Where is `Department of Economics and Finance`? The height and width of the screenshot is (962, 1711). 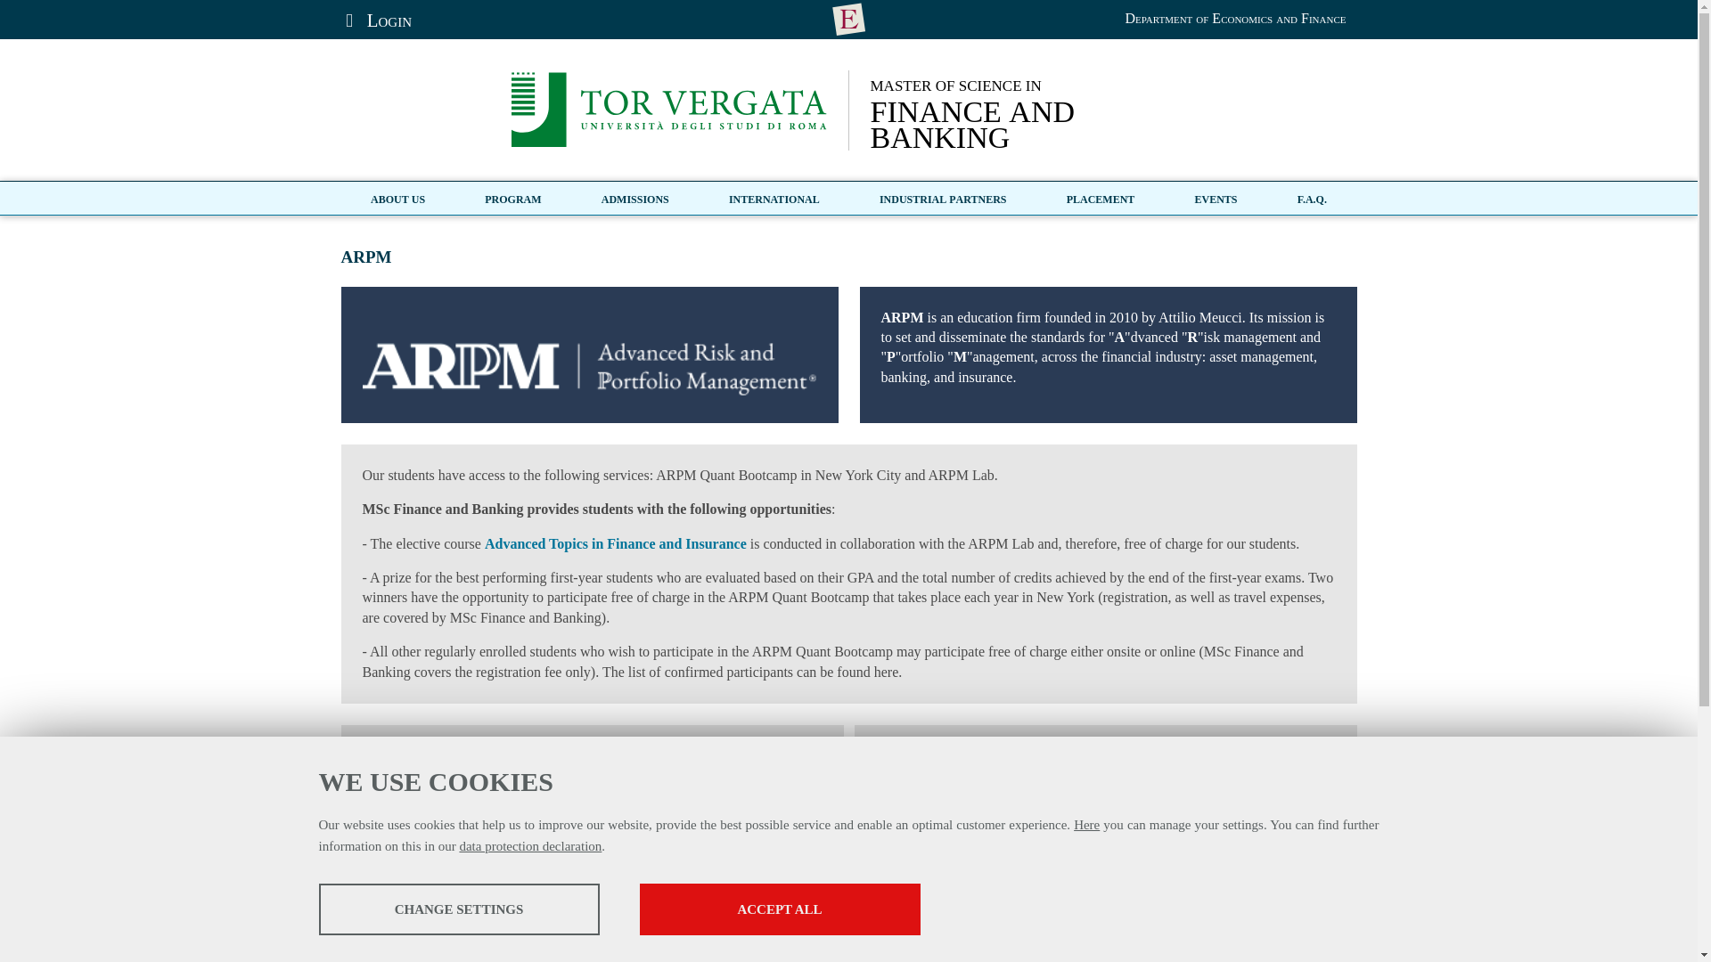
Department of Economics and Finance is located at coordinates (529, 845).